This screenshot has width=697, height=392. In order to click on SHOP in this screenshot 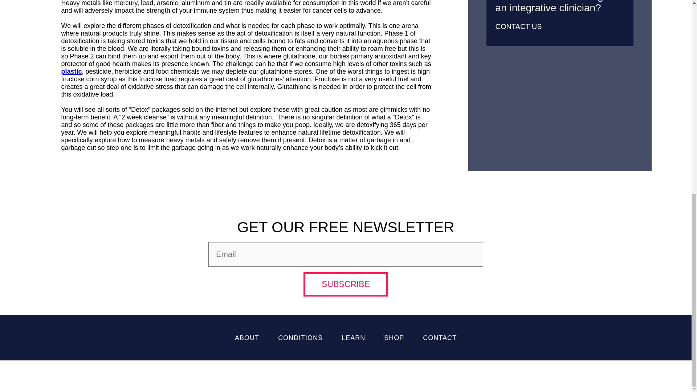, I will do `click(394, 338)`.